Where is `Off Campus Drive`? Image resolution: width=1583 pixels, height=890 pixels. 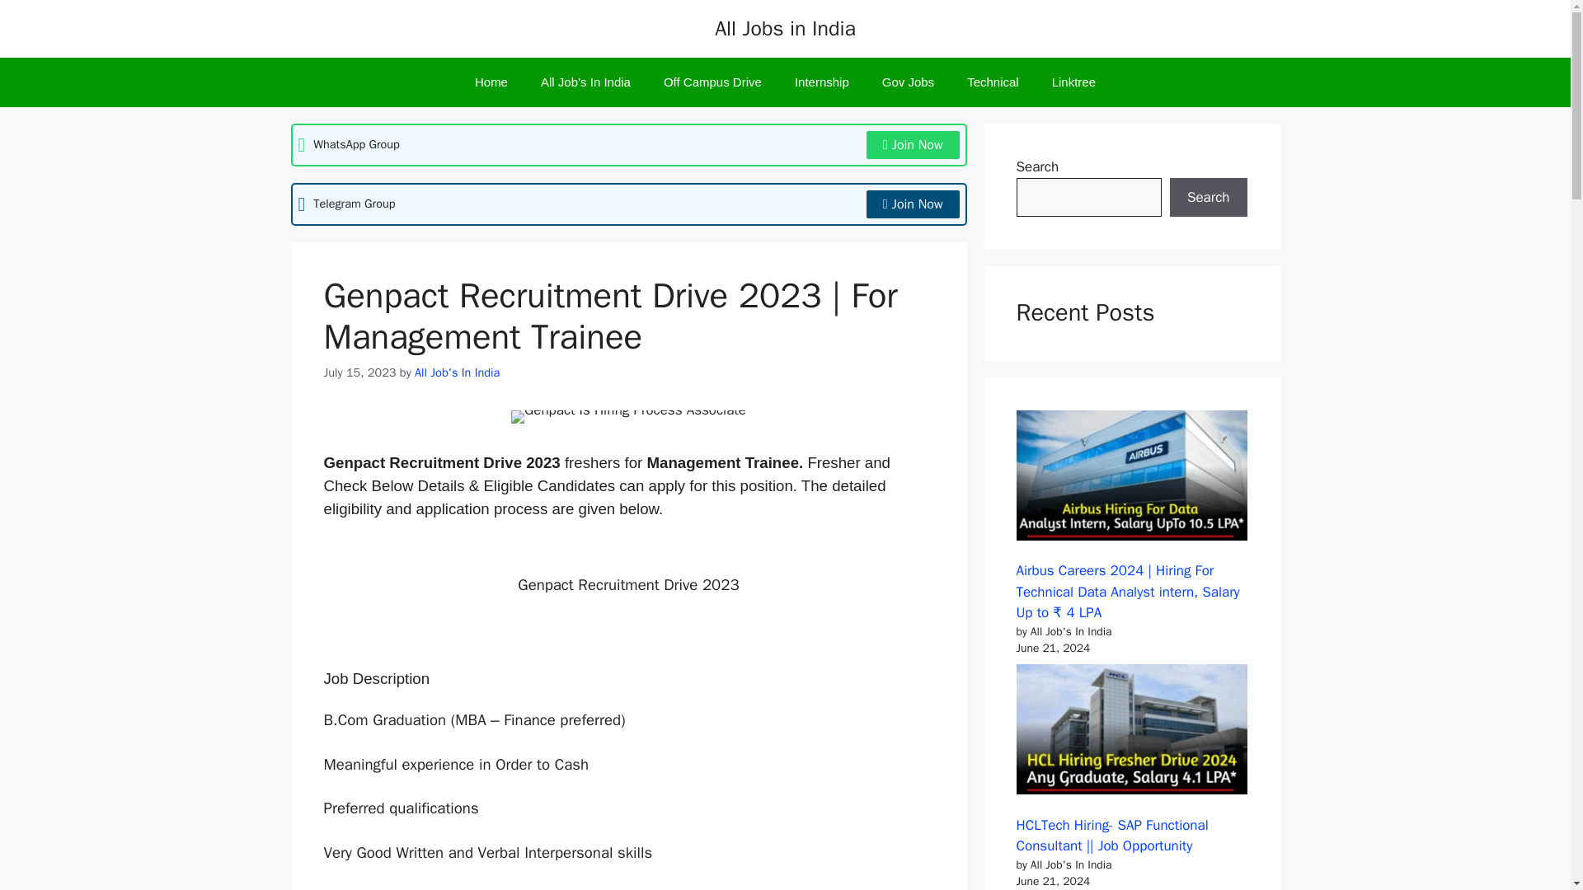
Off Campus Drive is located at coordinates (712, 82).